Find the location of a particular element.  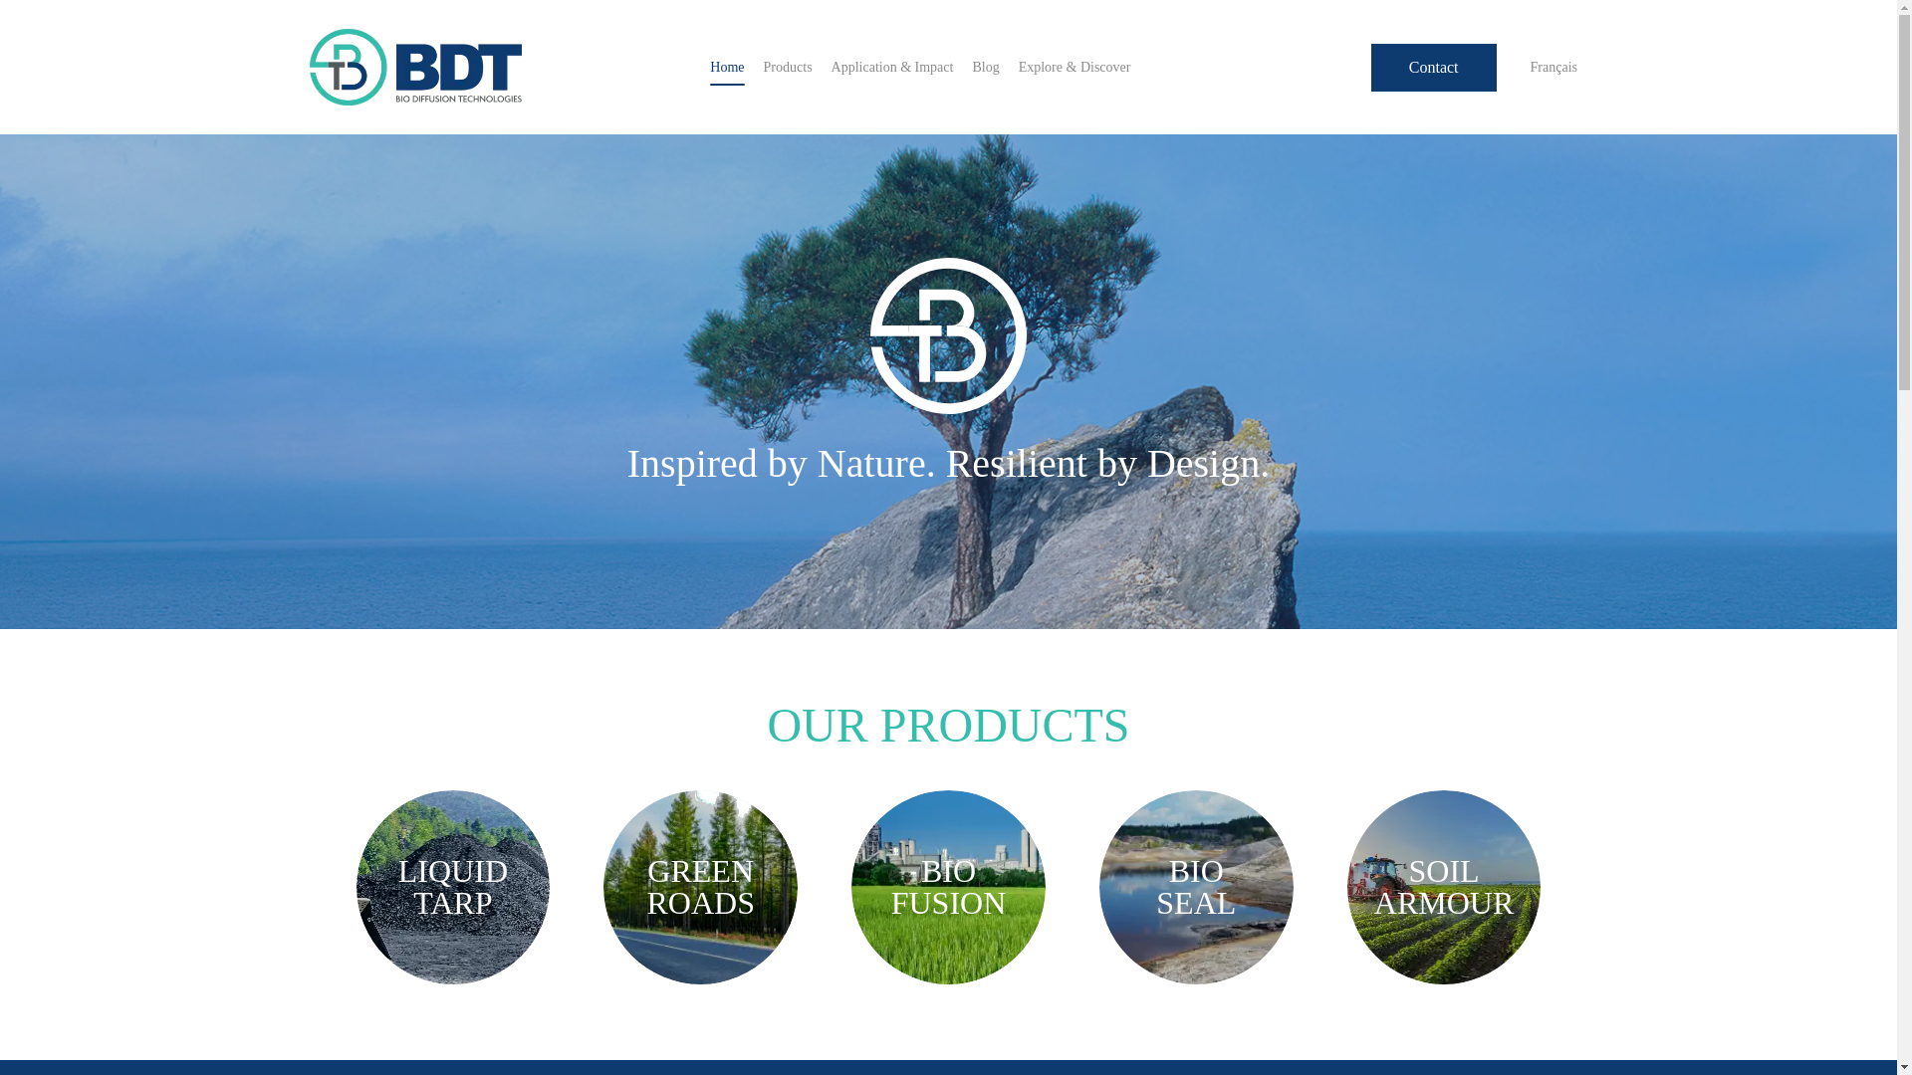

Contact is located at coordinates (1434, 68).